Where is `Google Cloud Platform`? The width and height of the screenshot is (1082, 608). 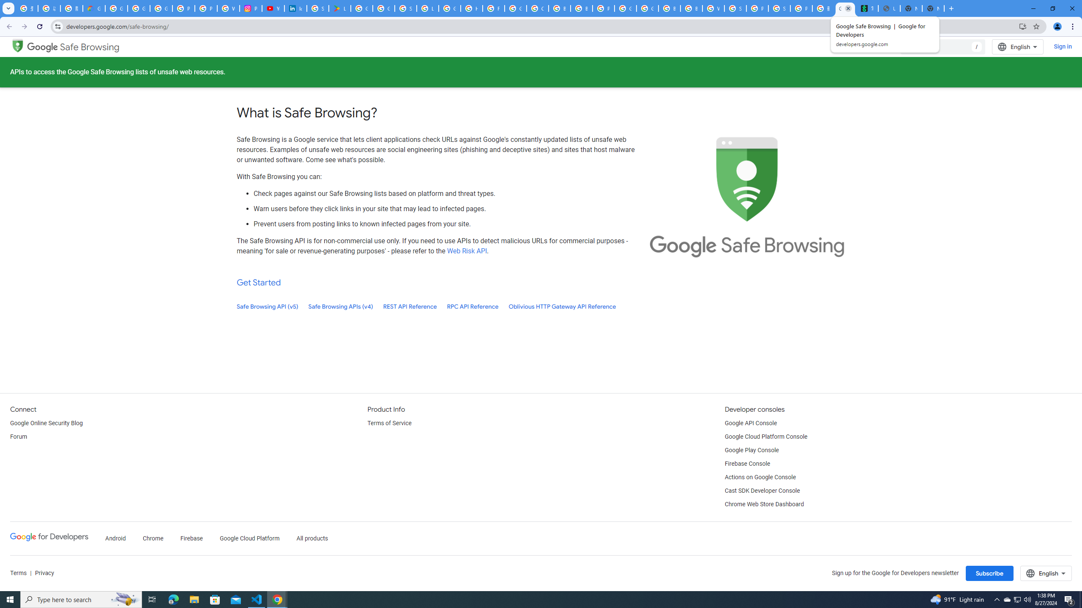 Google Cloud Platform is located at coordinates (250, 539).